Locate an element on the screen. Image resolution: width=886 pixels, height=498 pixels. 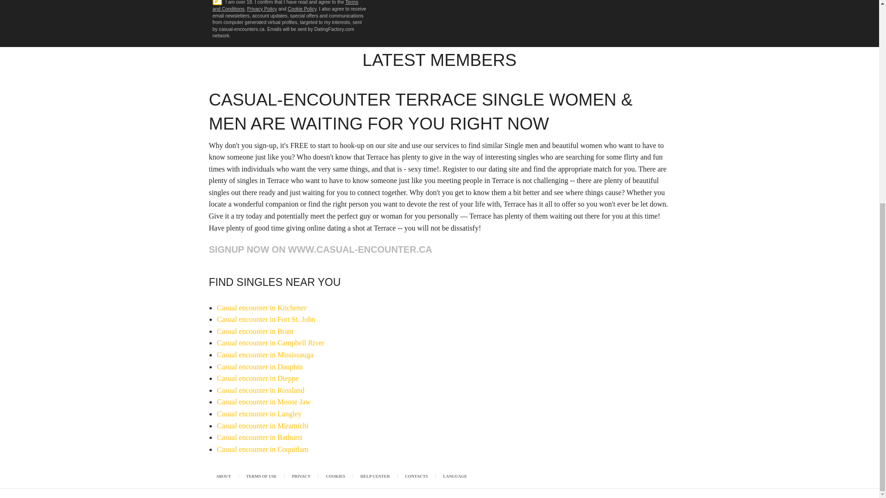
PRIVACY is located at coordinates (301, 476).